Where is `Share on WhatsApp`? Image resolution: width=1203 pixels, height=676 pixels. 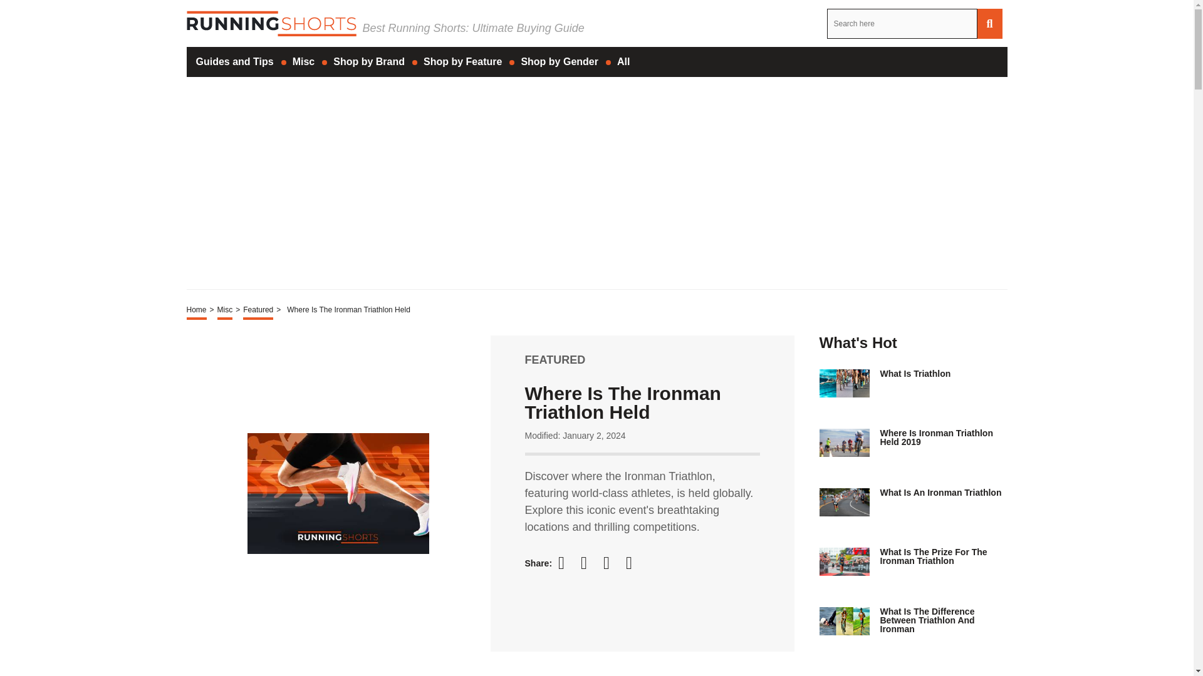
Share on WhatsApp is located at coordinates (634, 563).